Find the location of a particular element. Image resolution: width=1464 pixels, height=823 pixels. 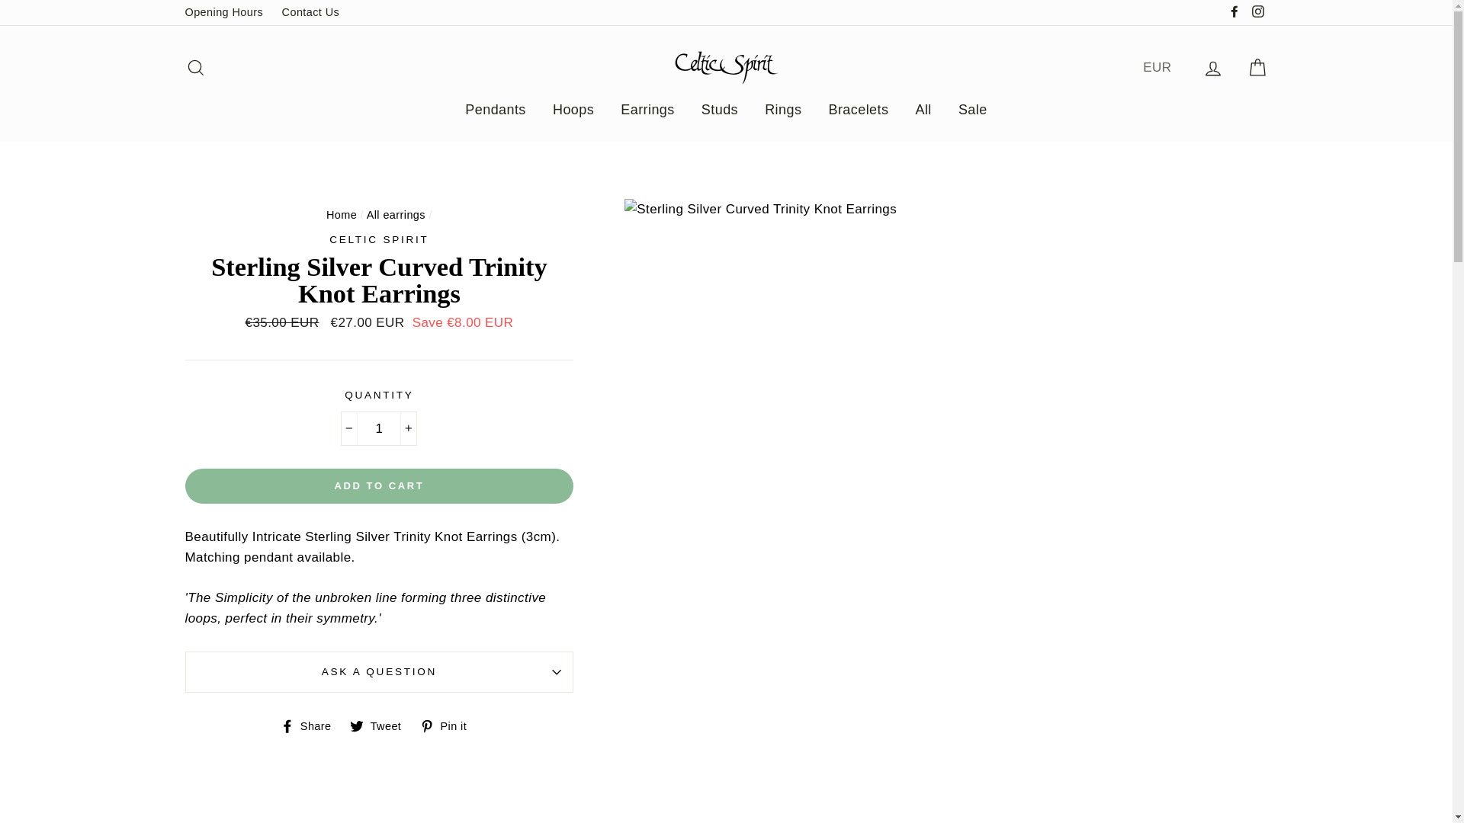

Hoops is located at coordinates (573, 110).